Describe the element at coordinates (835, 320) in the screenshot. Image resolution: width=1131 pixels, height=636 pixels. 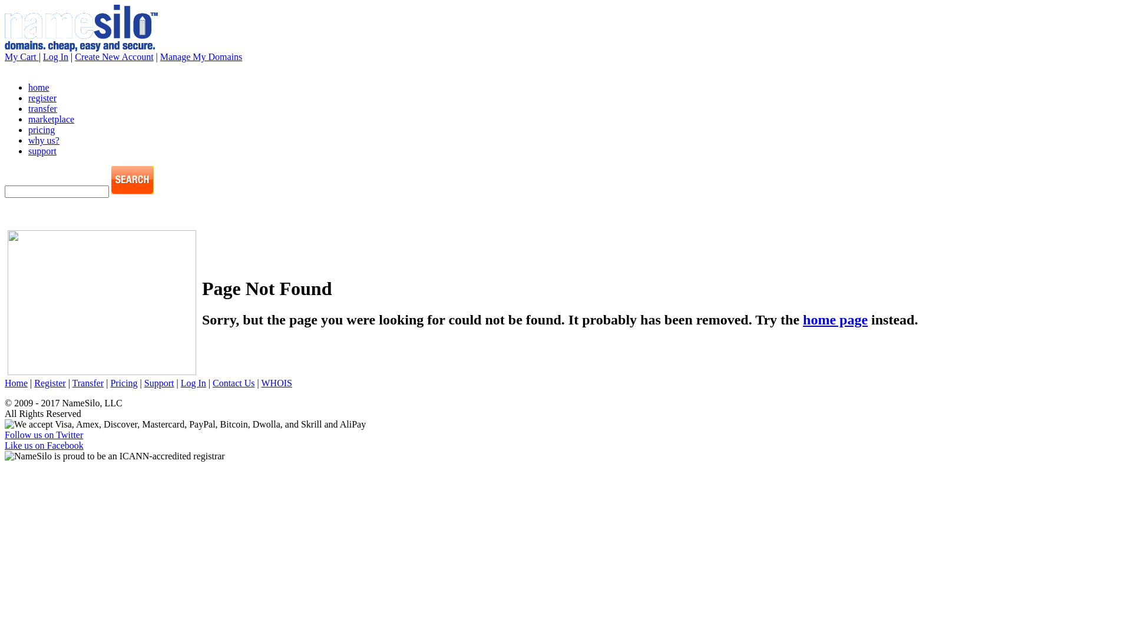
I see `home page` at that location.